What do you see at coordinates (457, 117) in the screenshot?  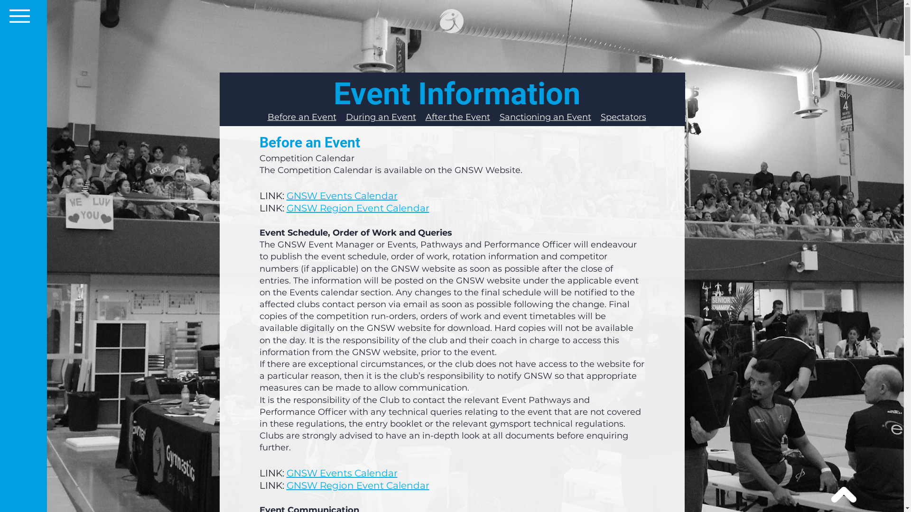 I see `After the Event` at bounding box center [457, 117].